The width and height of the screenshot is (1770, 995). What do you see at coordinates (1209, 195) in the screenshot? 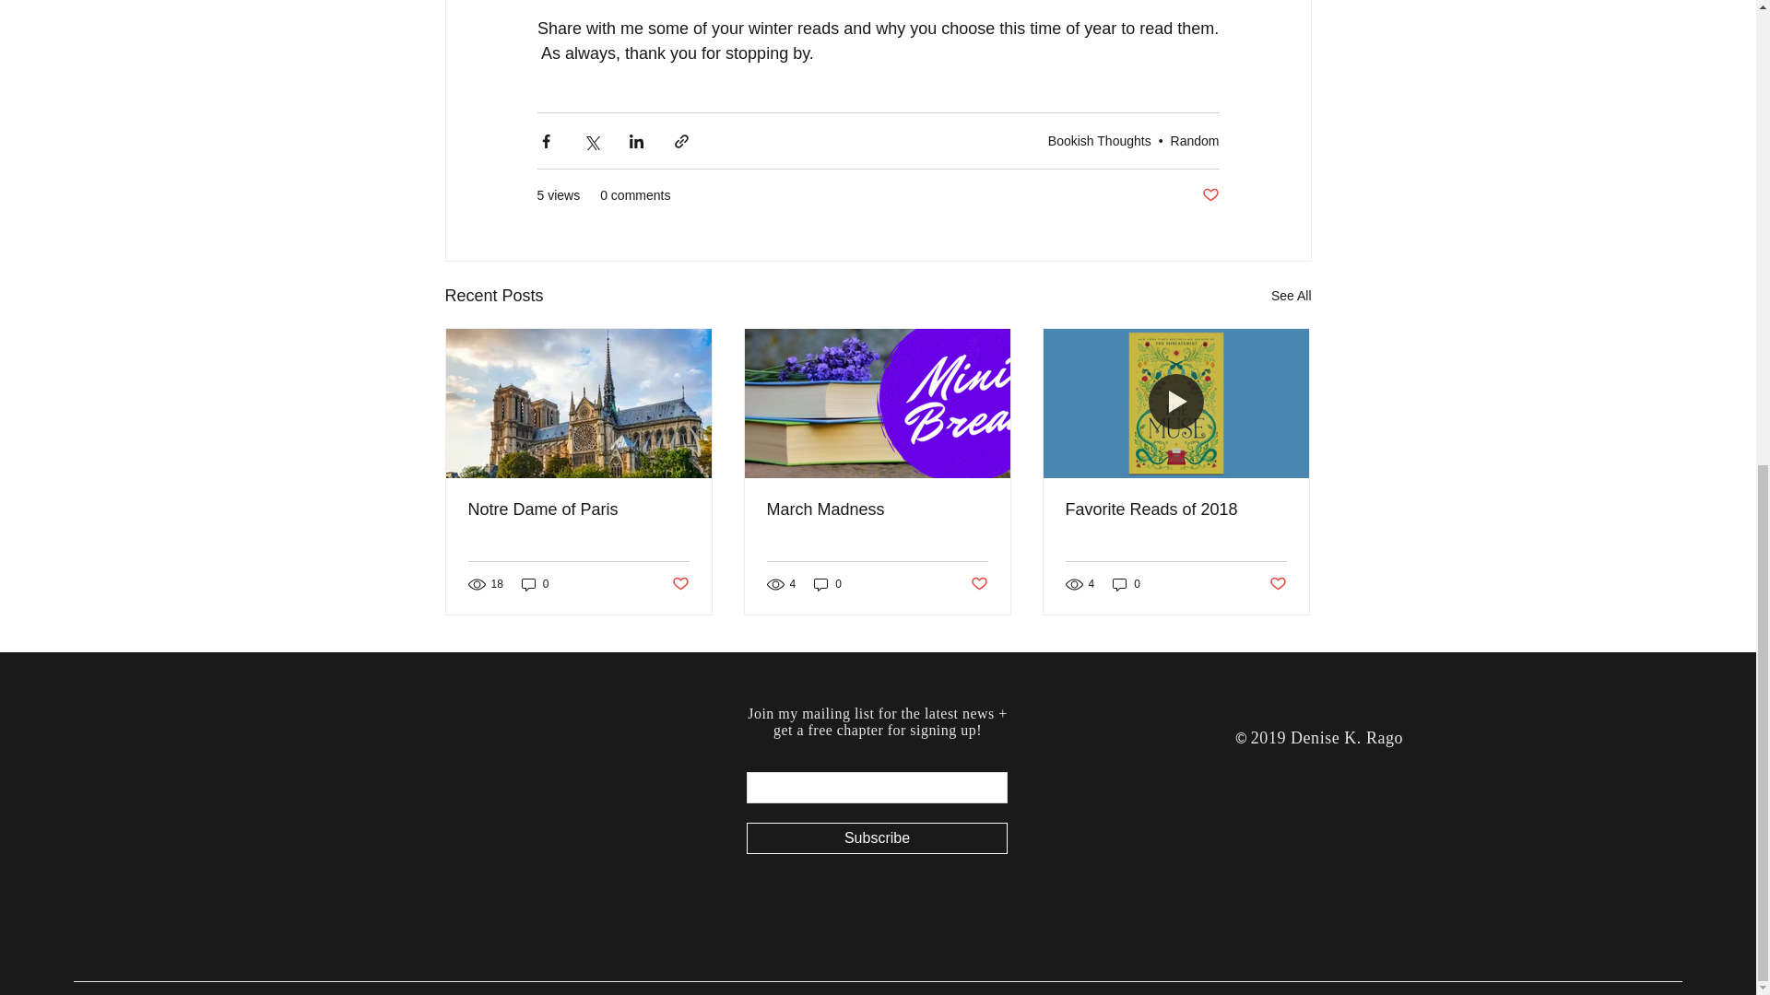
I see `Post not marked as liked` at bounding box center [1209, 195].